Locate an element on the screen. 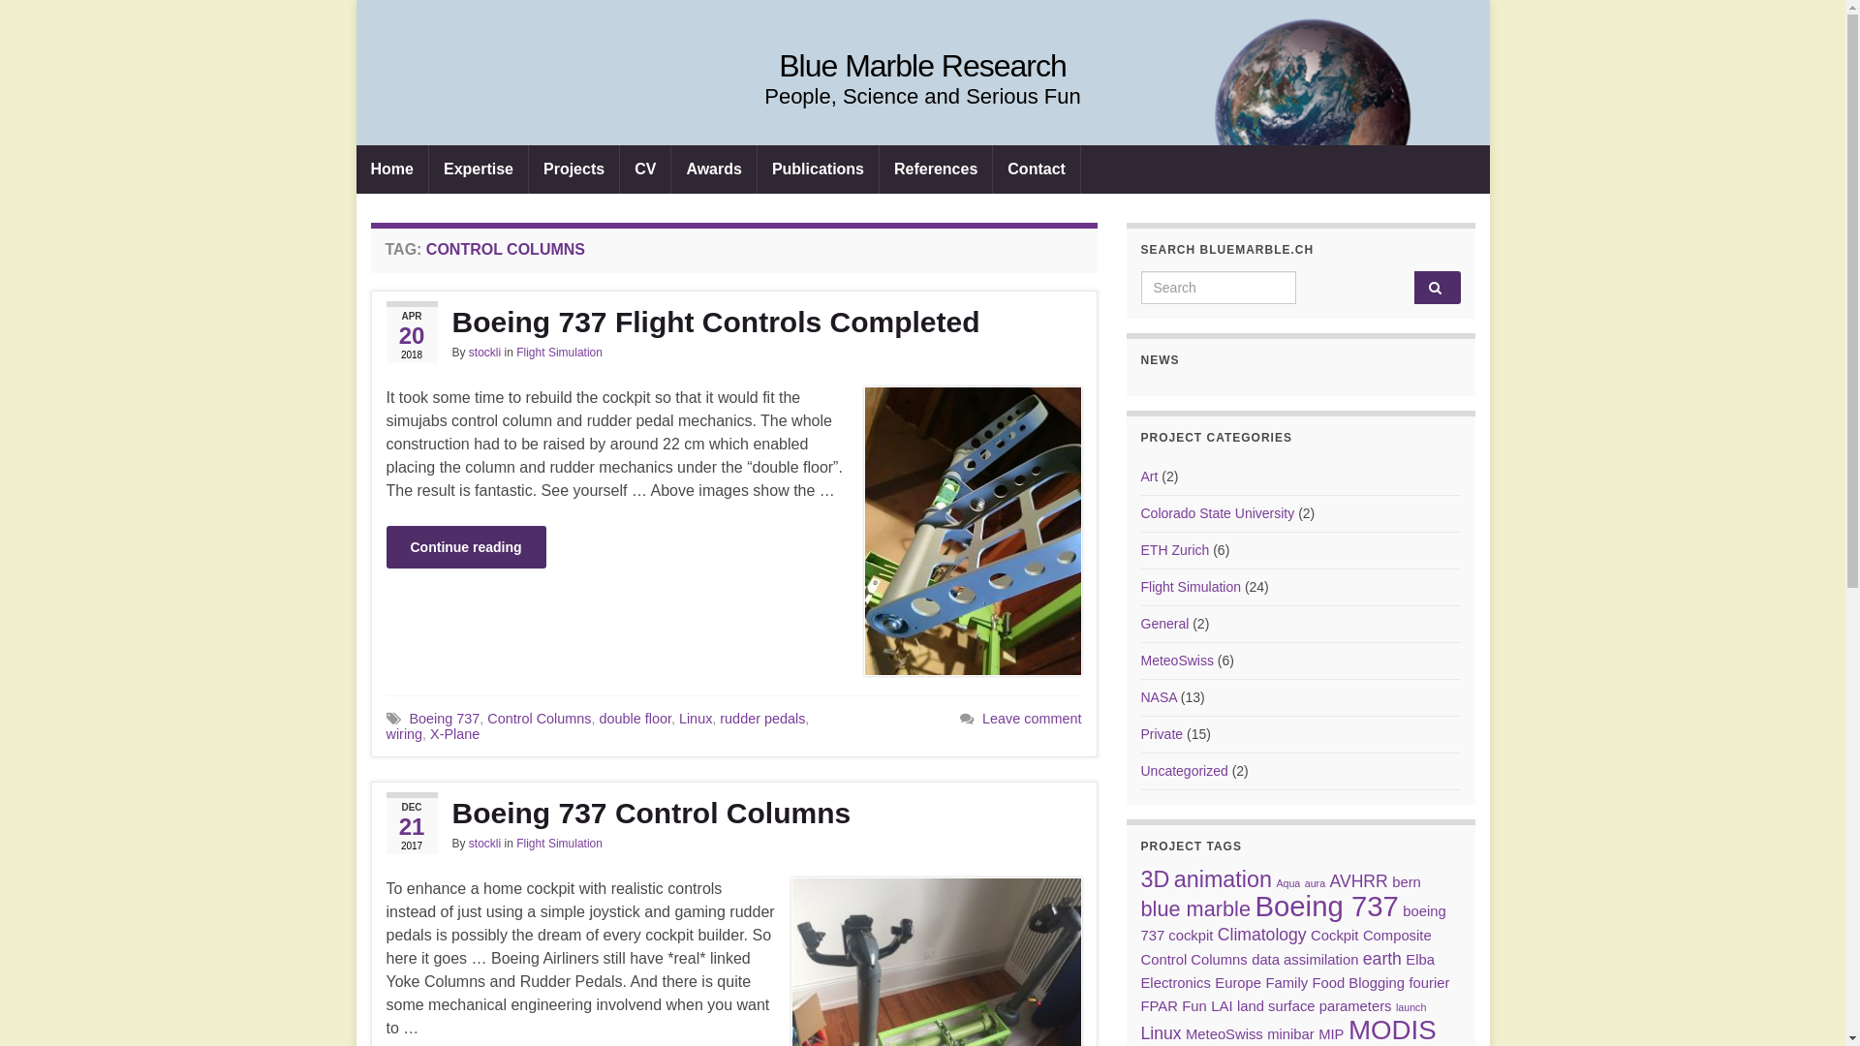 The height and width of the screenshot is (1046, 1860). Climatology is located at coordinates (1262, 935).